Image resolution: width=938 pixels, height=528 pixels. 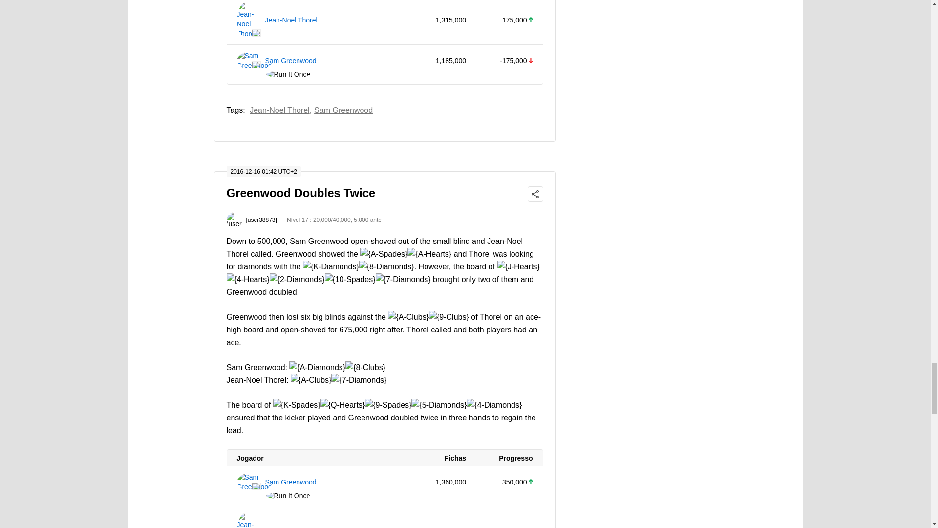 What do you see at coordinates (256, 33) in the screenshot?
I see `fr` at bounding box center [256, 33].